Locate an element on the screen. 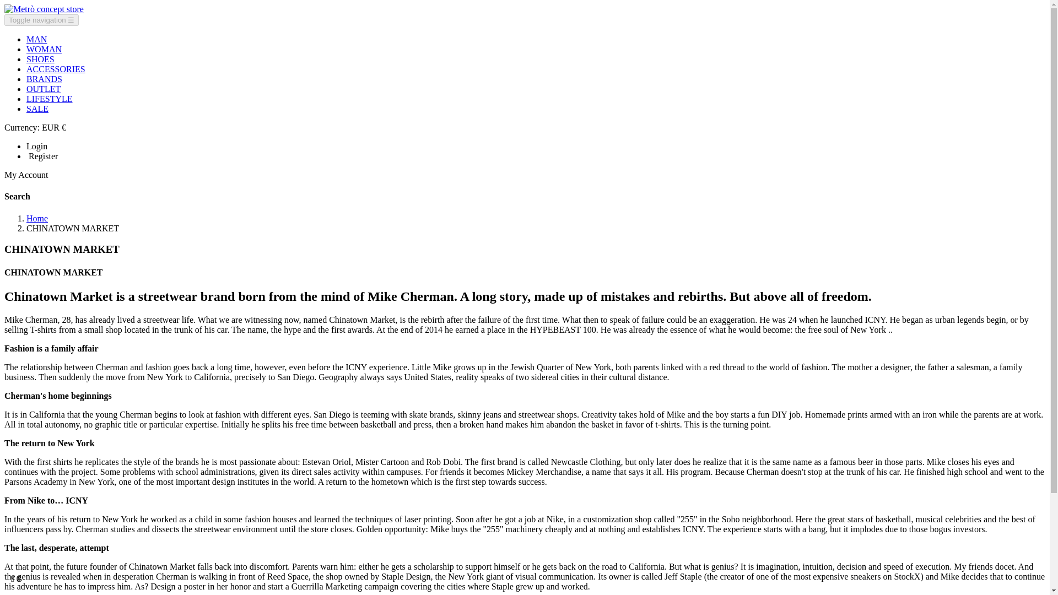  SALE is located at coordinates (37, 109).